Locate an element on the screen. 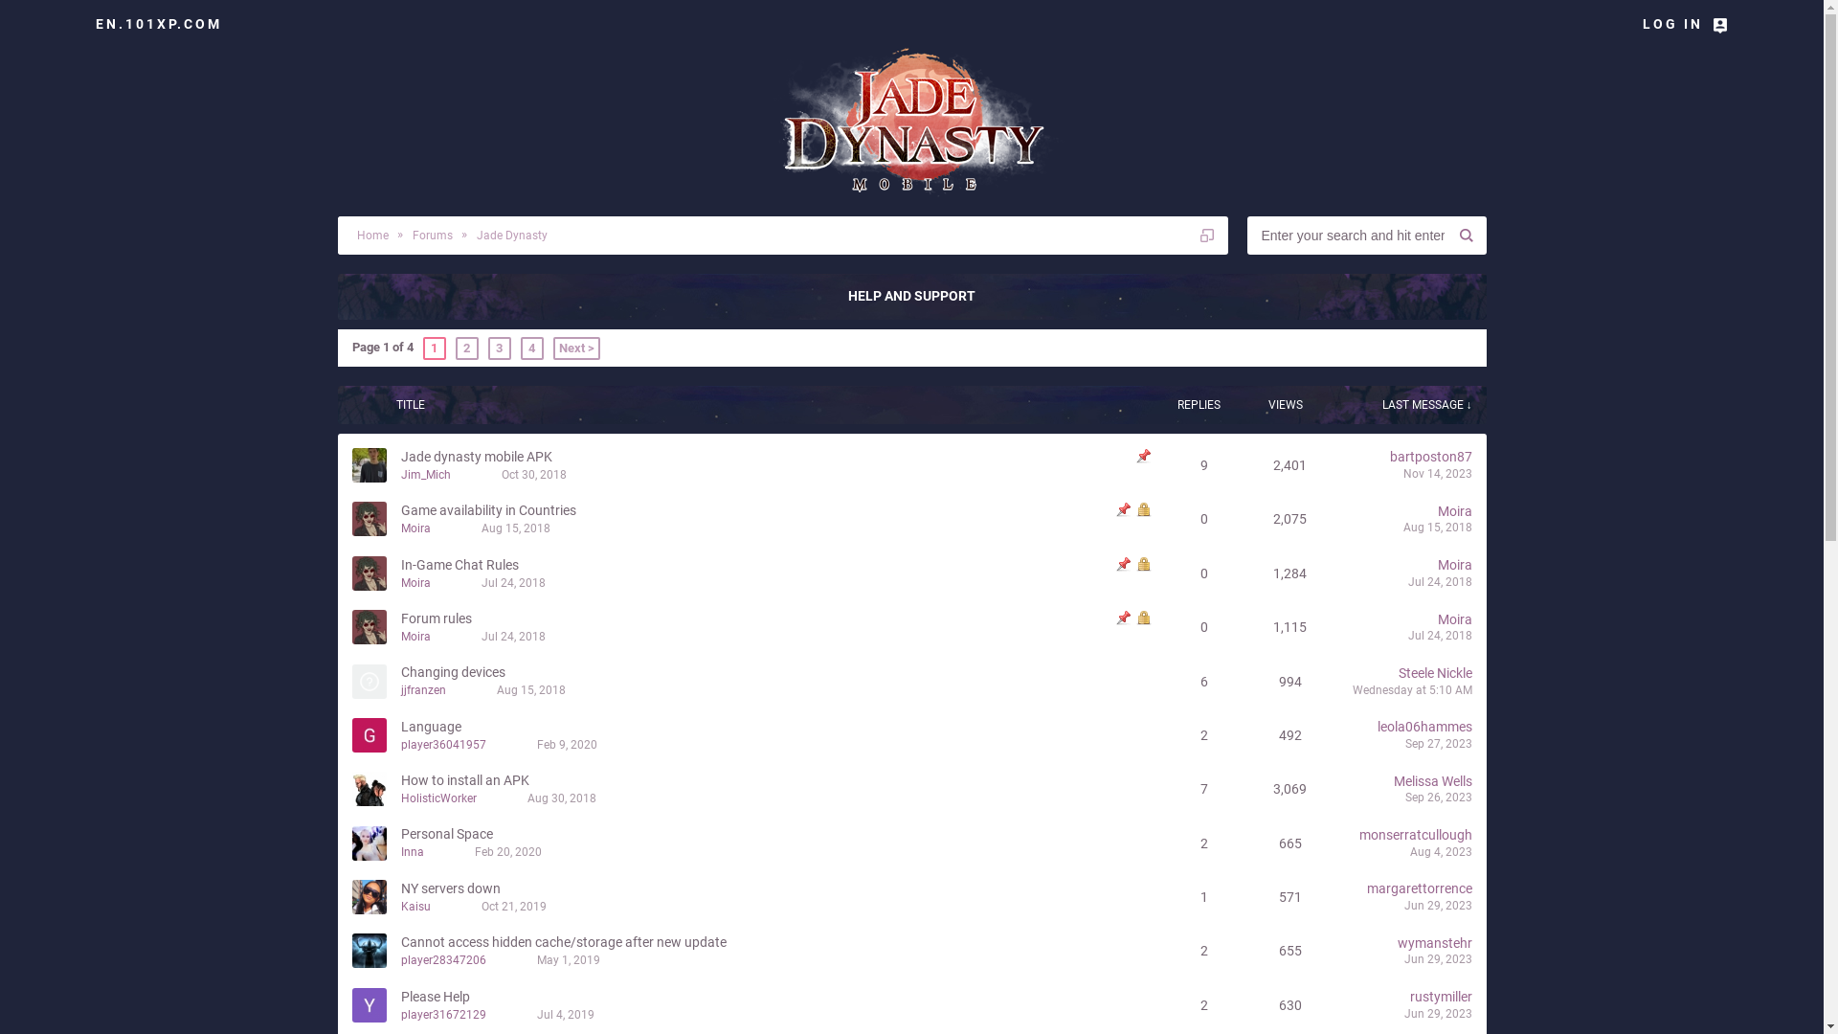 Image resolution: width=1838 pixels, height=1034 pixels. Aug 15, 2018 is located at coordinates (530, 690).